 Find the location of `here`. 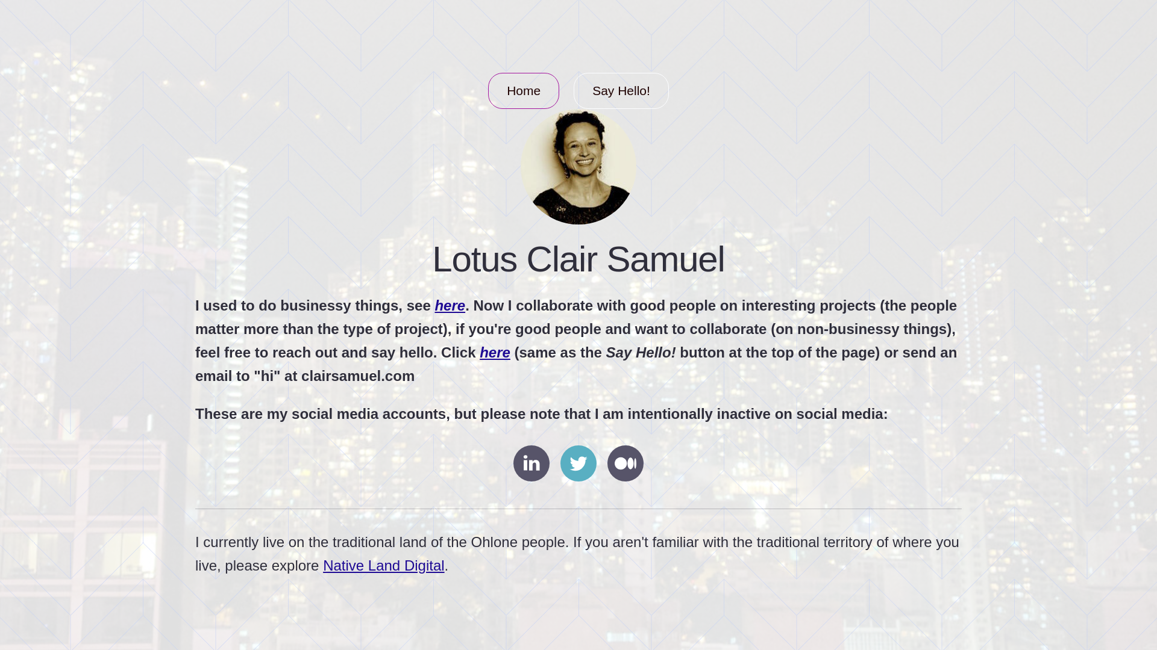

here is located at coordinates (450, 305).